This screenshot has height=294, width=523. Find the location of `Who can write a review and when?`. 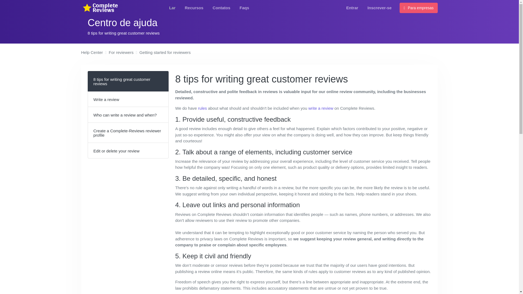

Who can write a review and when? is located at coordinates (128, 115).